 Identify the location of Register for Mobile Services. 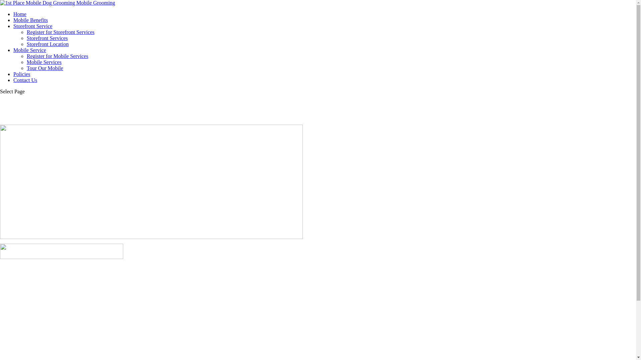
(57, 56).